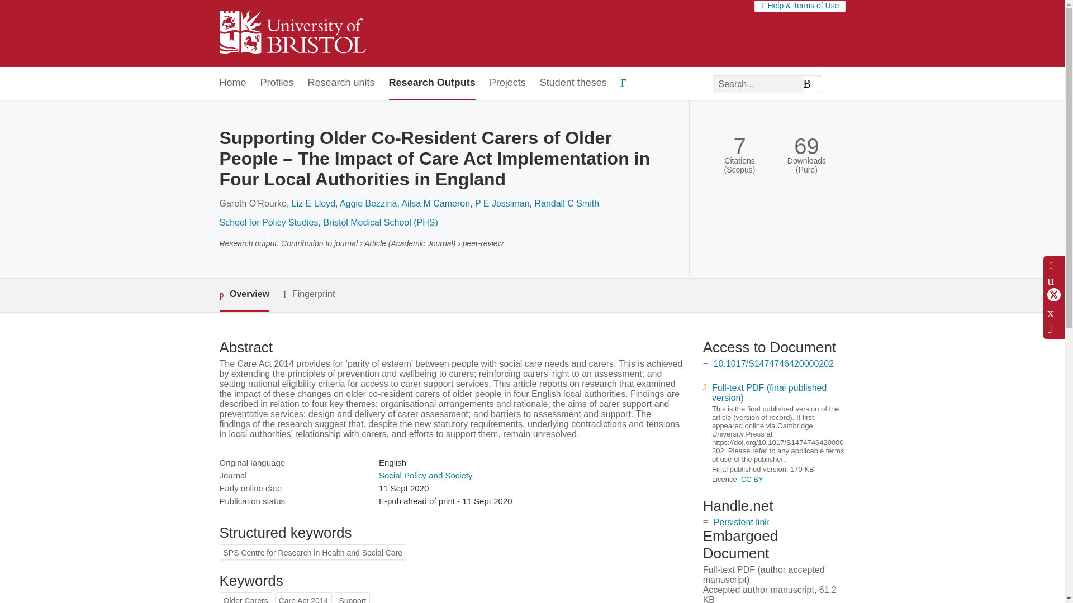 The image size is (1073, 603). I want to click on Ailsa M Cameron, so click(435, 203).